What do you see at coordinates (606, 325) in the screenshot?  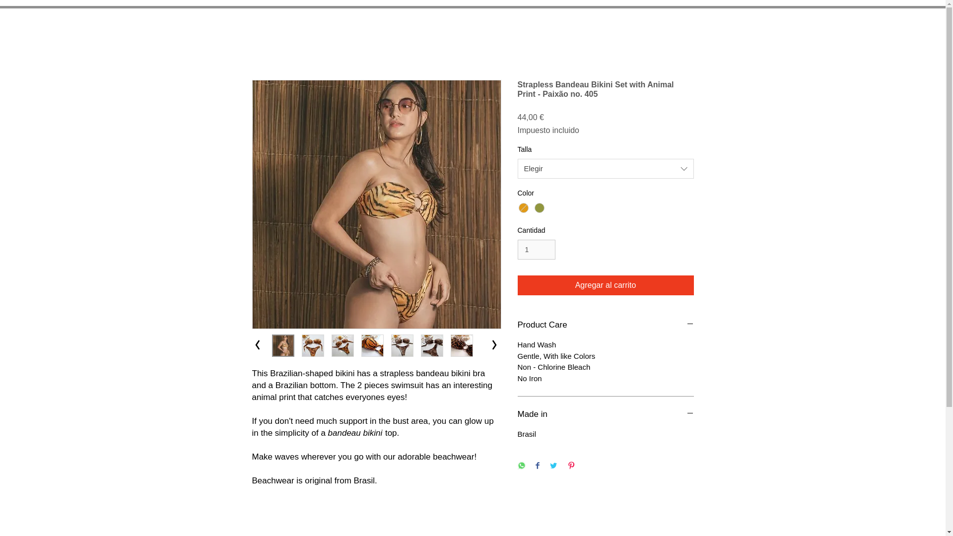 I see `Product Care` at bounding box center [606, 325].